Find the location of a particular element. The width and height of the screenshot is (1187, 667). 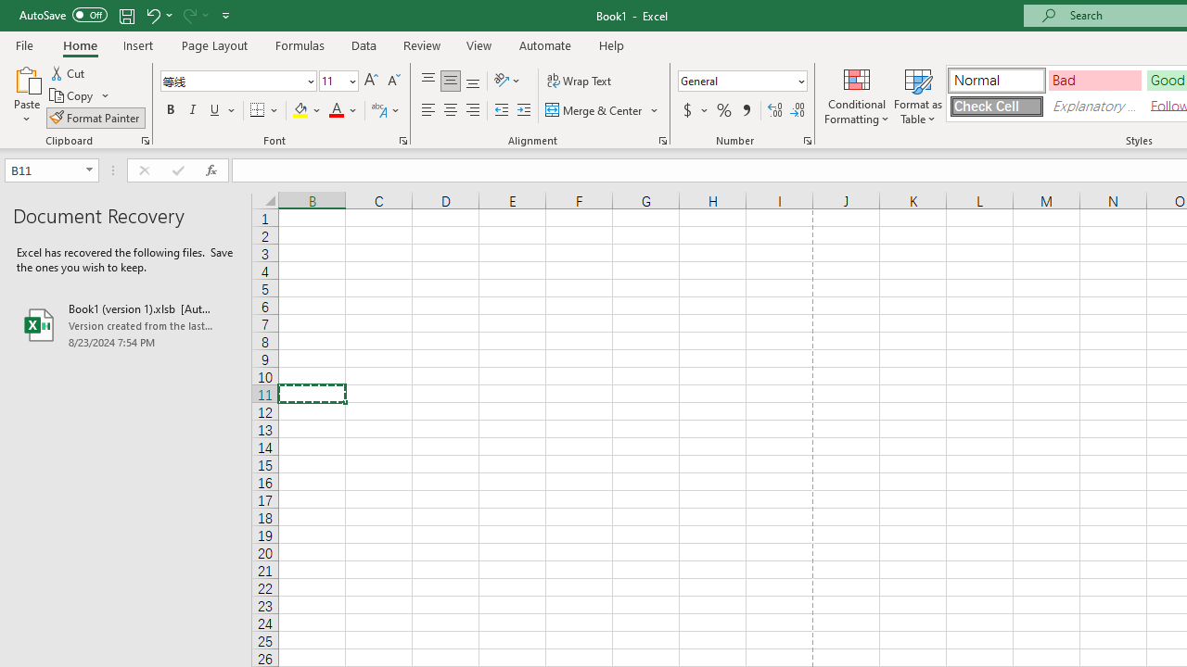

Font is located at coordinates (232, 81).